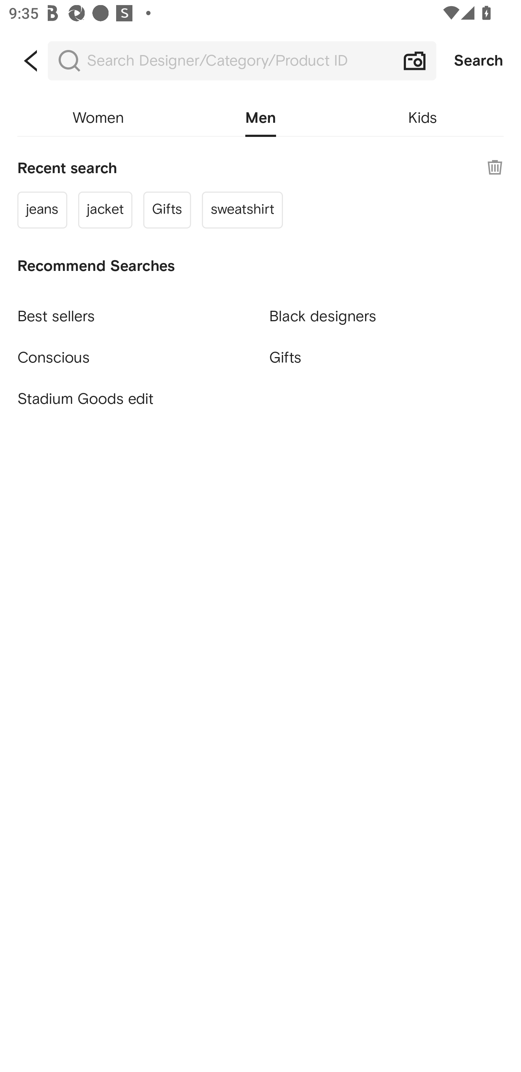 The width and height of the screenshot is (521, 1072). I want to click on sweatshirt, so click(242, 209).